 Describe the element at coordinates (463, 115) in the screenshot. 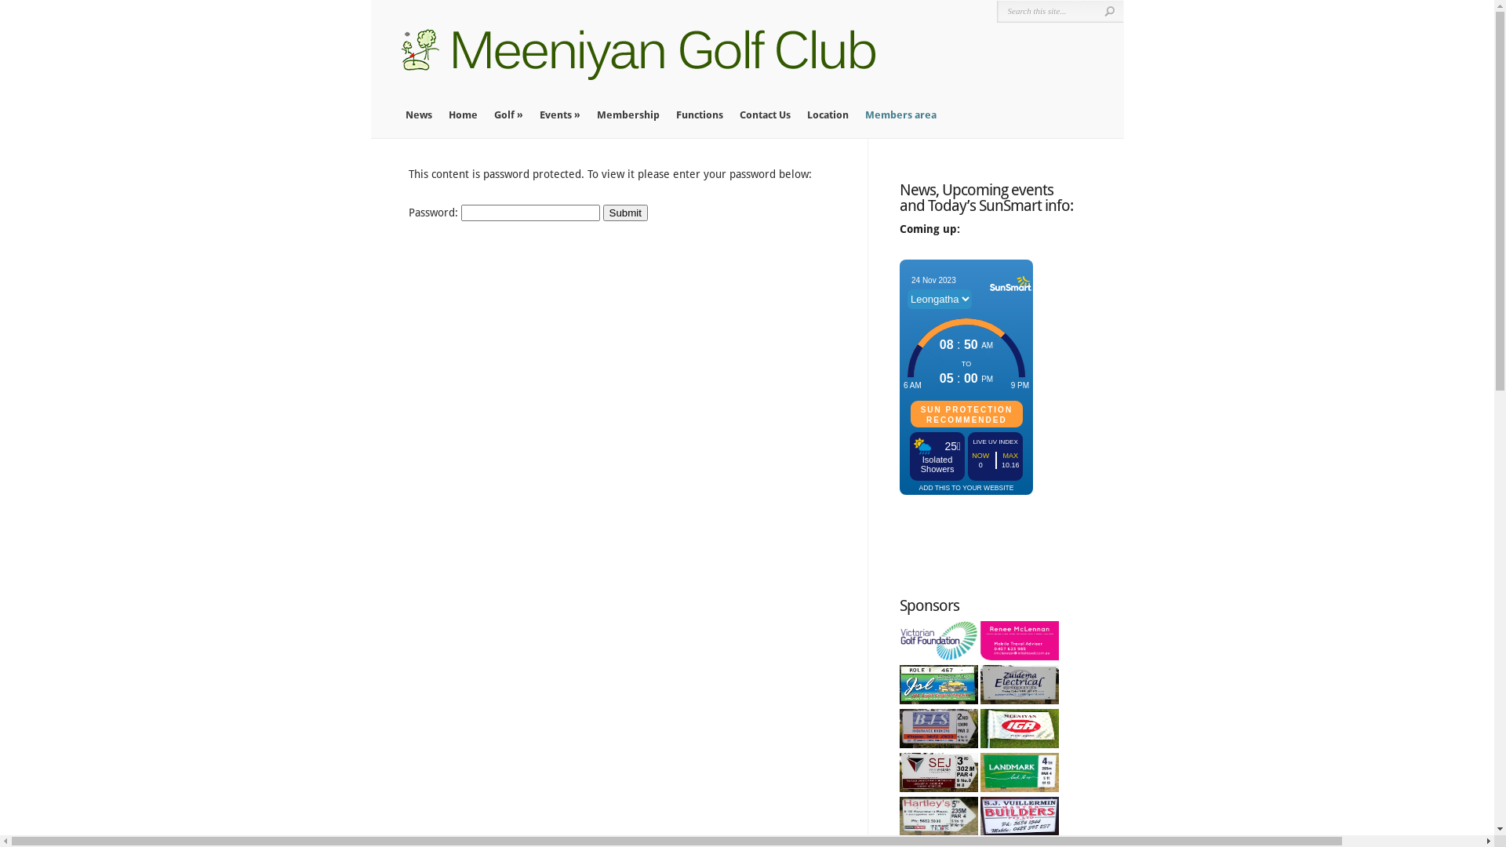

I see `Home` at that location.